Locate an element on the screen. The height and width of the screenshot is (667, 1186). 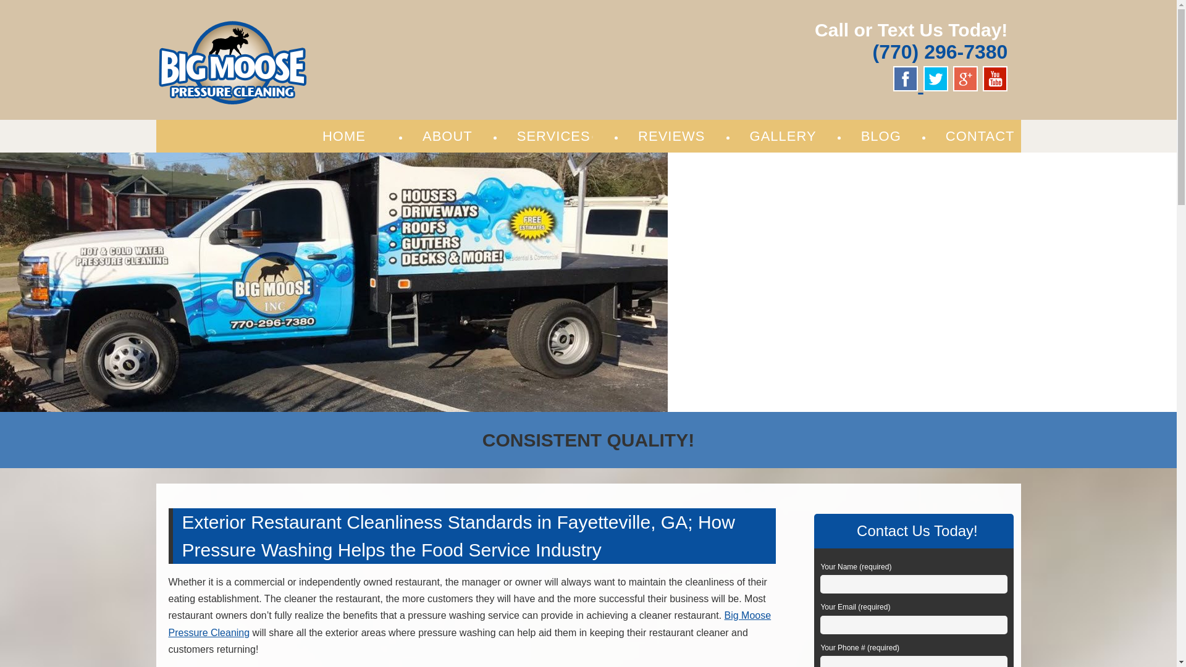
BLOG is located at coordinates (881, 136).